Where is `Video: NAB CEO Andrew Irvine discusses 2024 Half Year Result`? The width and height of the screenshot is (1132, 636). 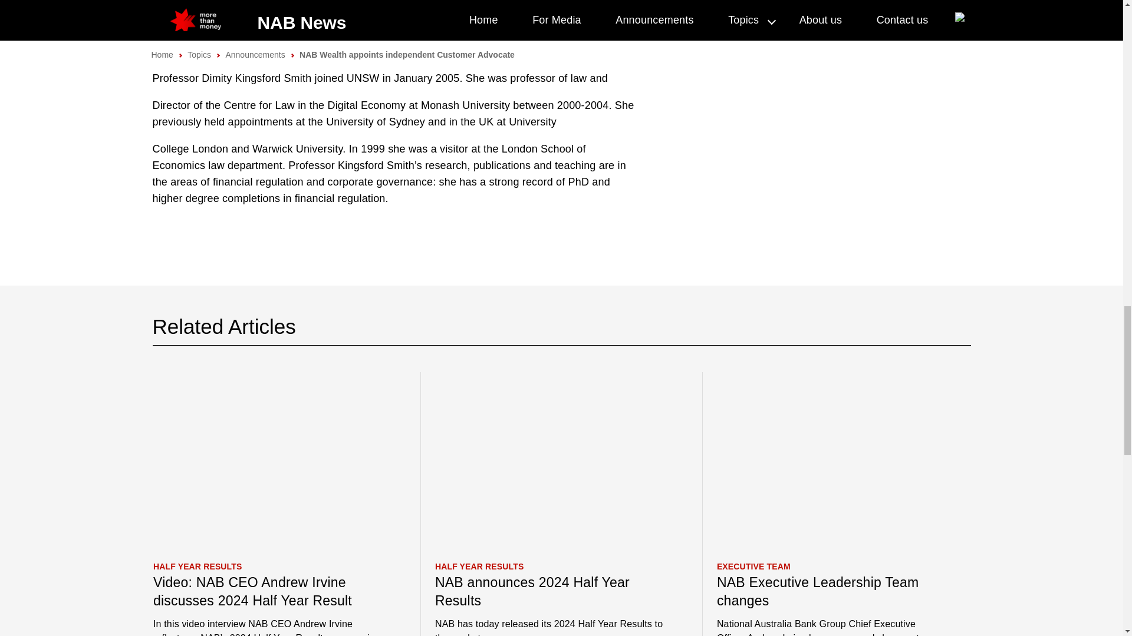 Video: NAB CEO Andrew Irvine discusses 2024 Half Year Result is located at coordinates (267, 591).